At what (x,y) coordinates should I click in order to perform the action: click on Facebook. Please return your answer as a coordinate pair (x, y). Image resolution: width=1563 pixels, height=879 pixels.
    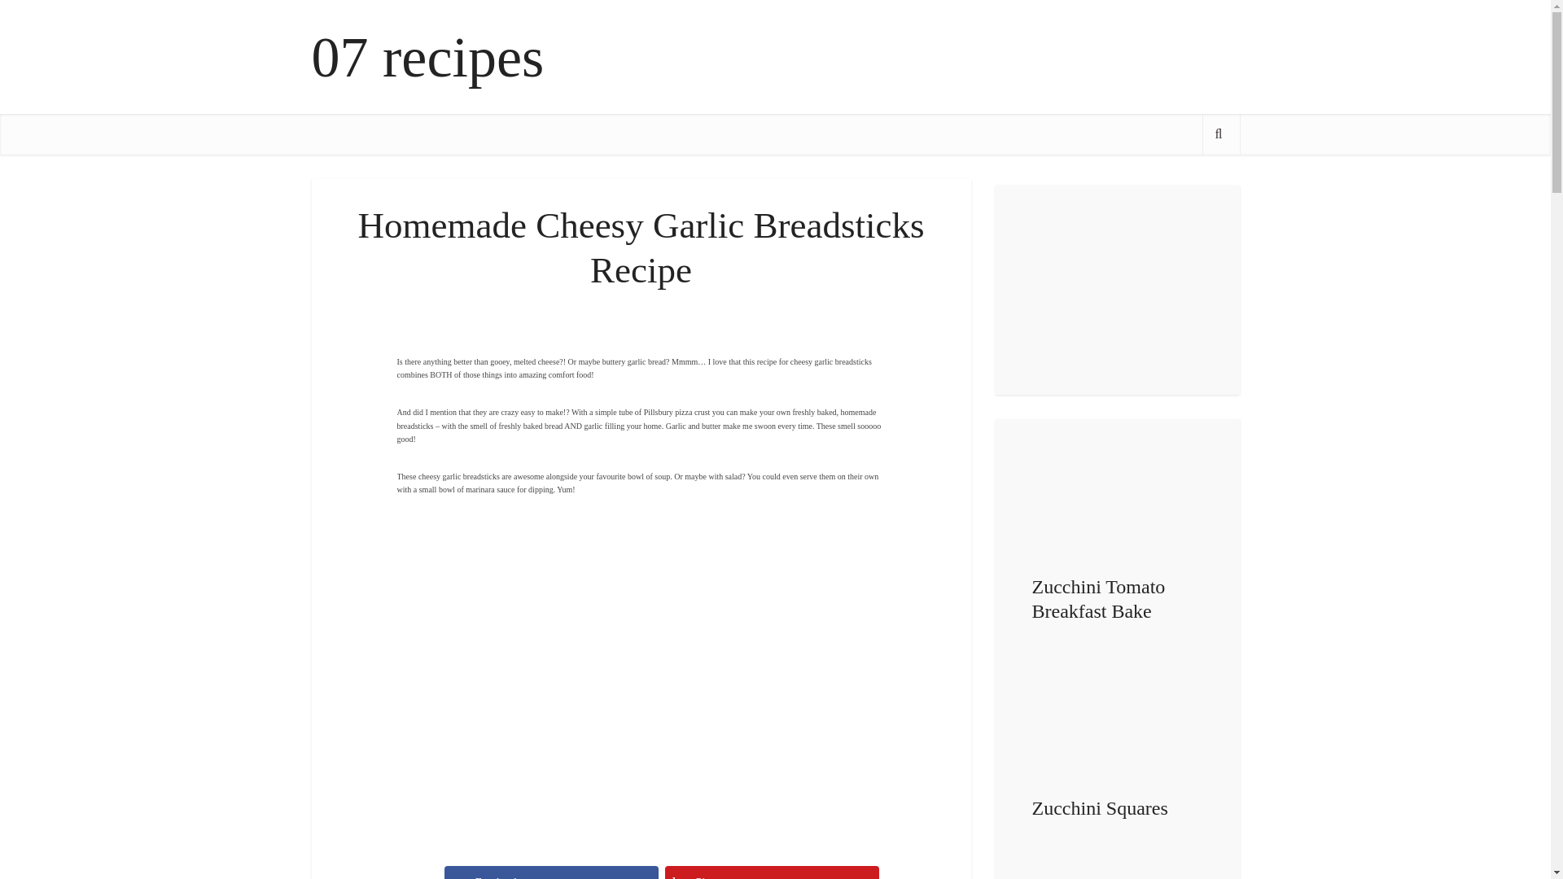
    Looking at the image, I should click on (550, 872).